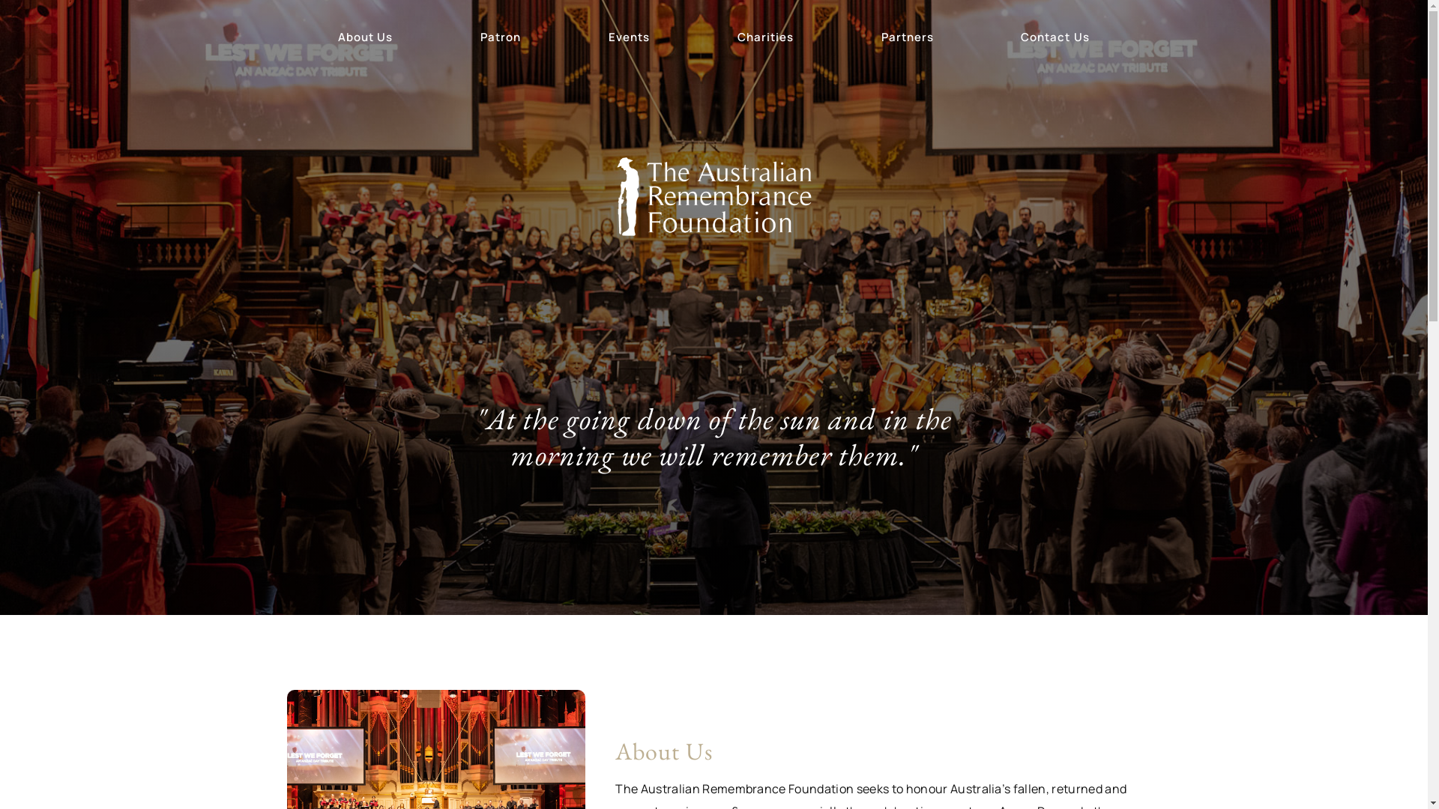 The image size is (1439, 809). What do you see at coordinates (501, 37) in the screenshot?
I see `Patron` at bounding box center [501, 37].